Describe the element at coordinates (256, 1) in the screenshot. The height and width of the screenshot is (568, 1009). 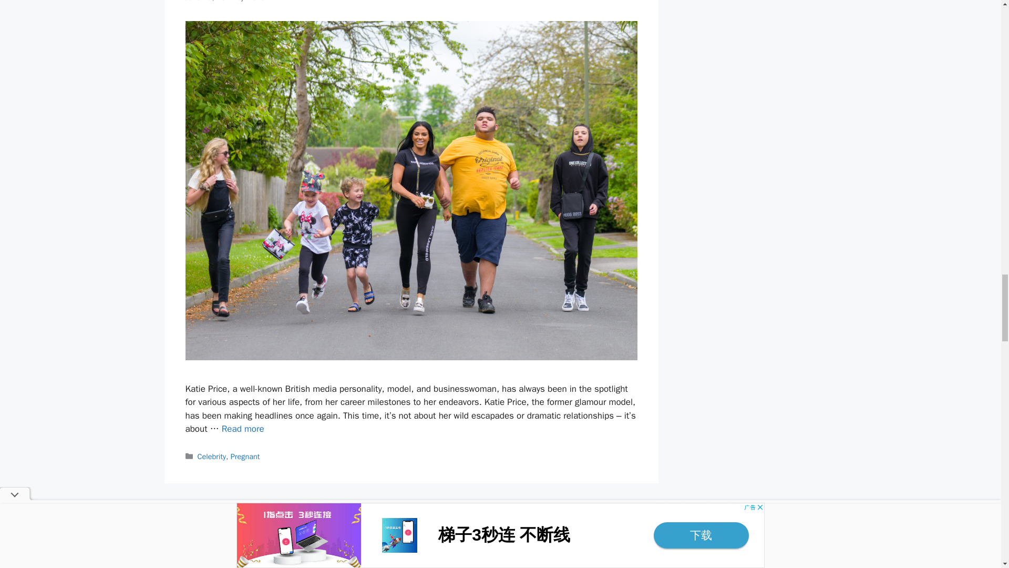
I see `Mansi` at that location.